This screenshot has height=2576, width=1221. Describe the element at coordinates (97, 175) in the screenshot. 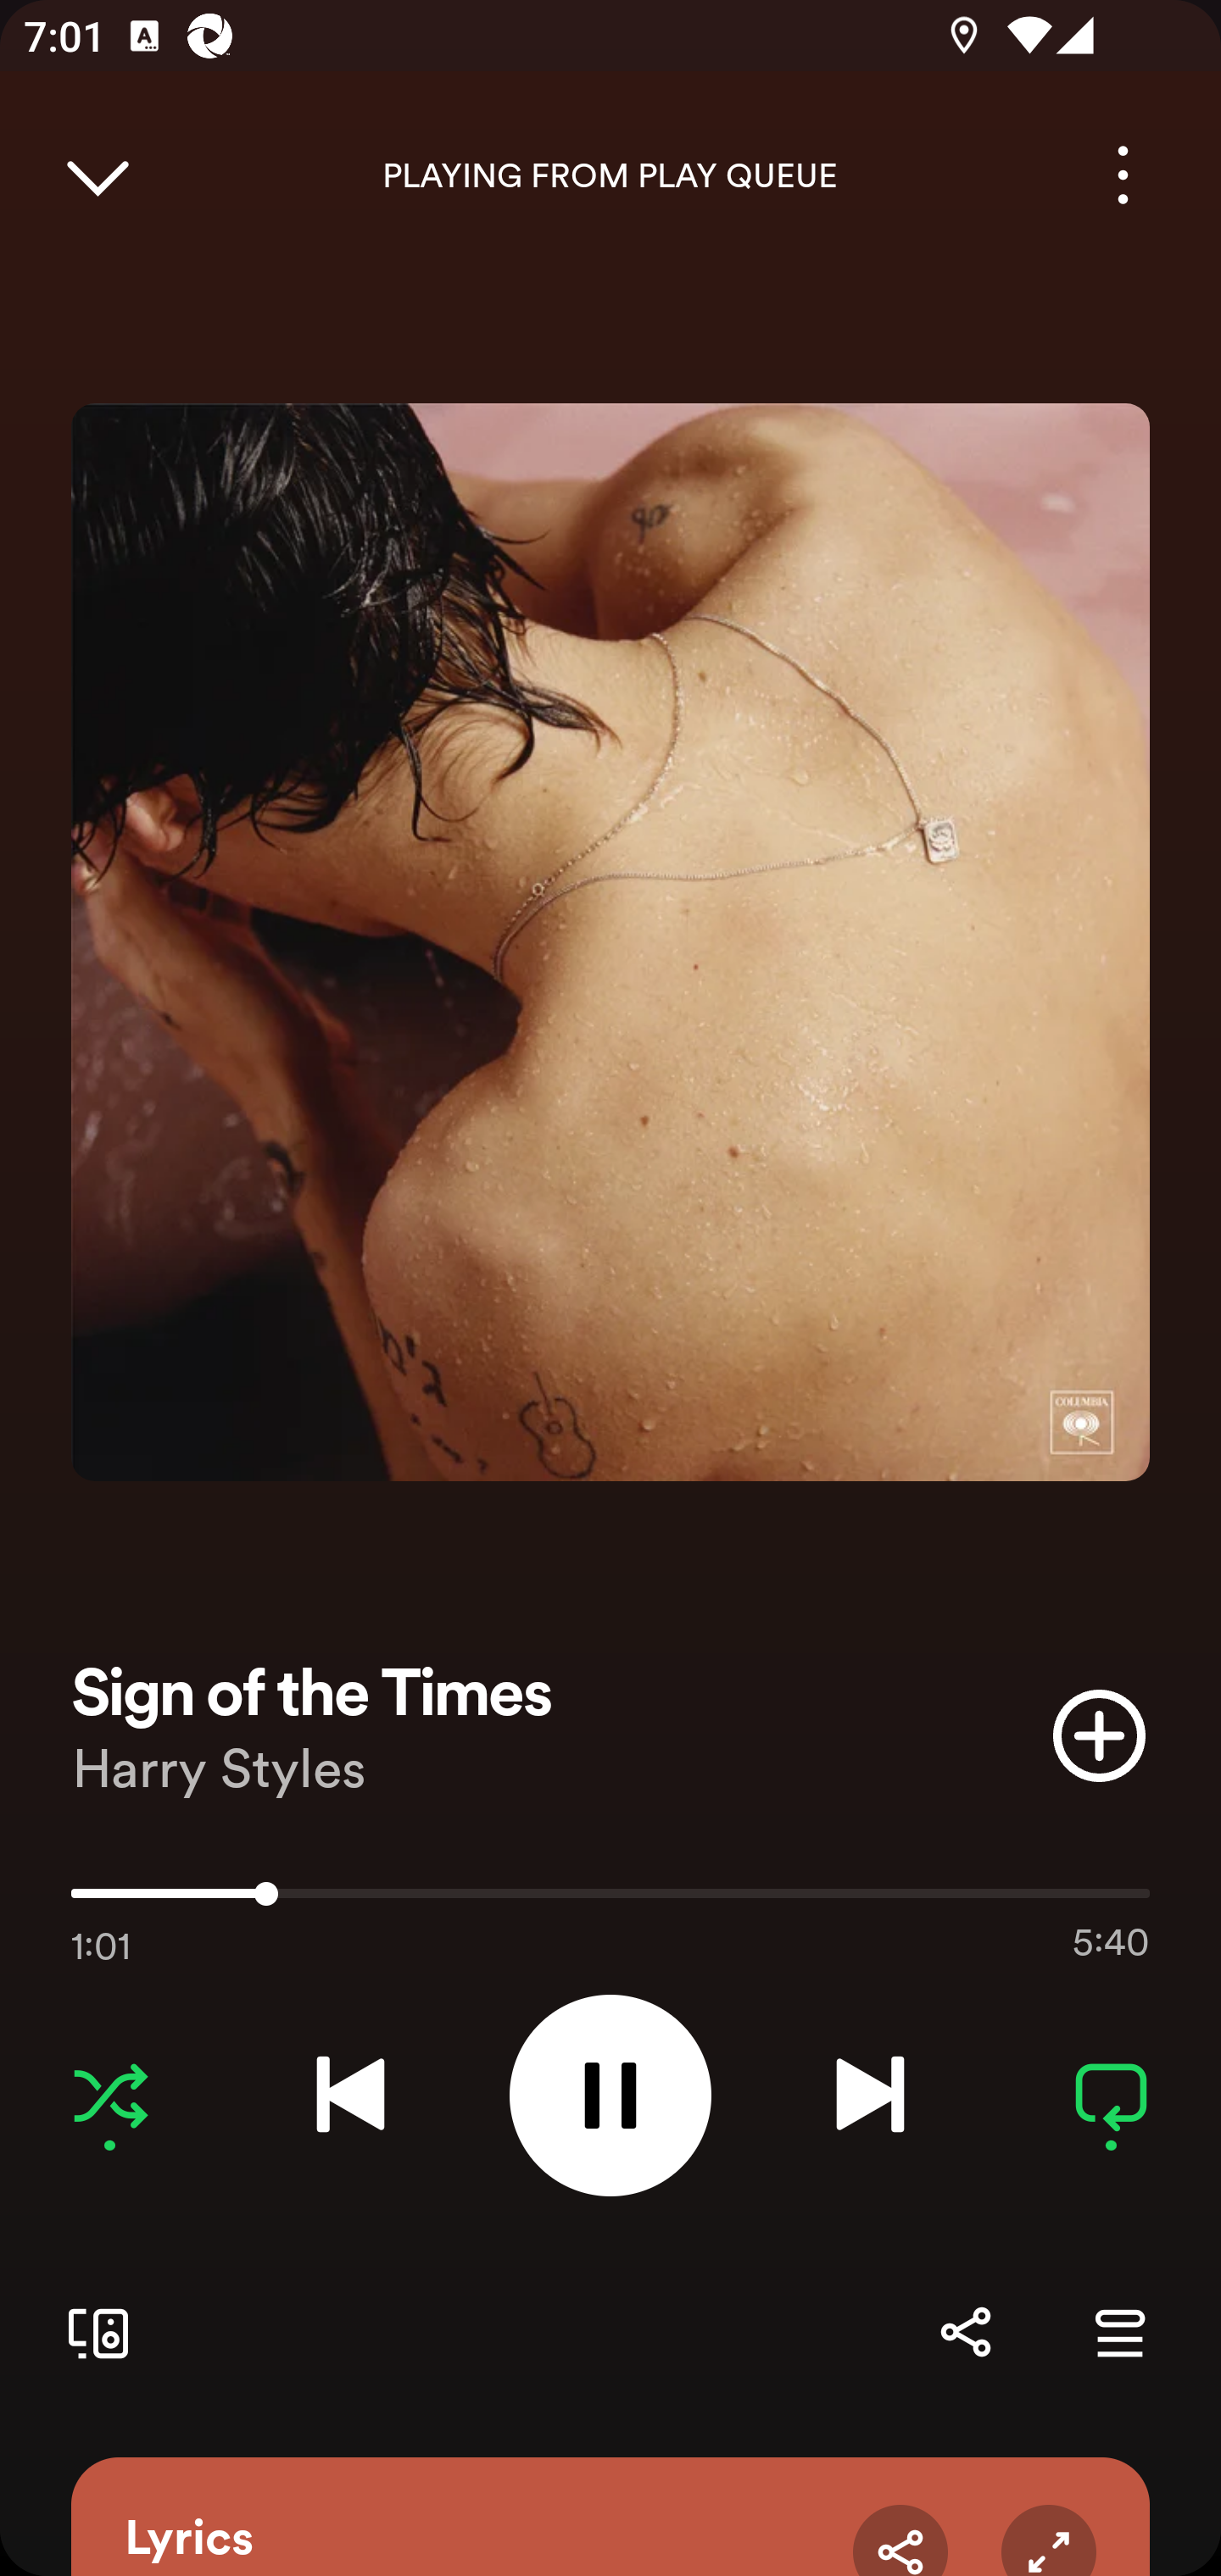

I see `Close` at that location.